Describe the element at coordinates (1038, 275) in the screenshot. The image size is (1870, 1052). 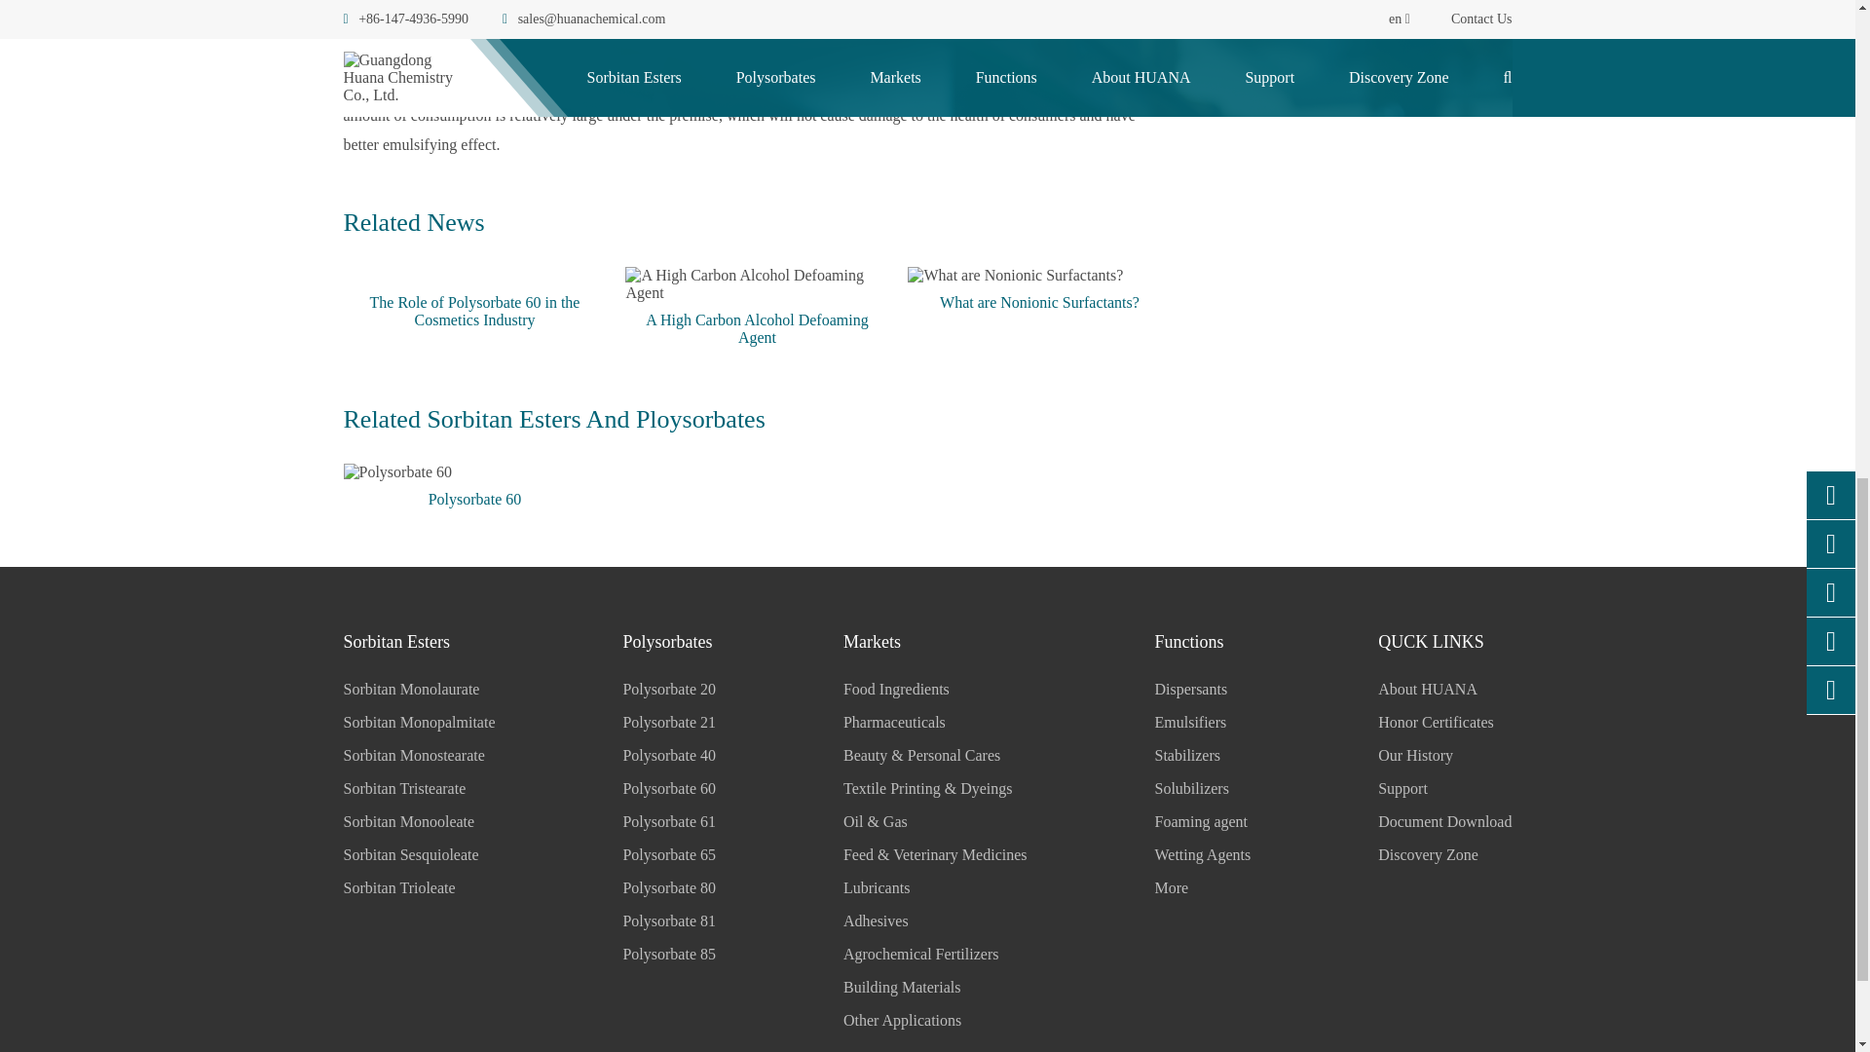
I see `What are Nonionic Surfactants?` at that location.